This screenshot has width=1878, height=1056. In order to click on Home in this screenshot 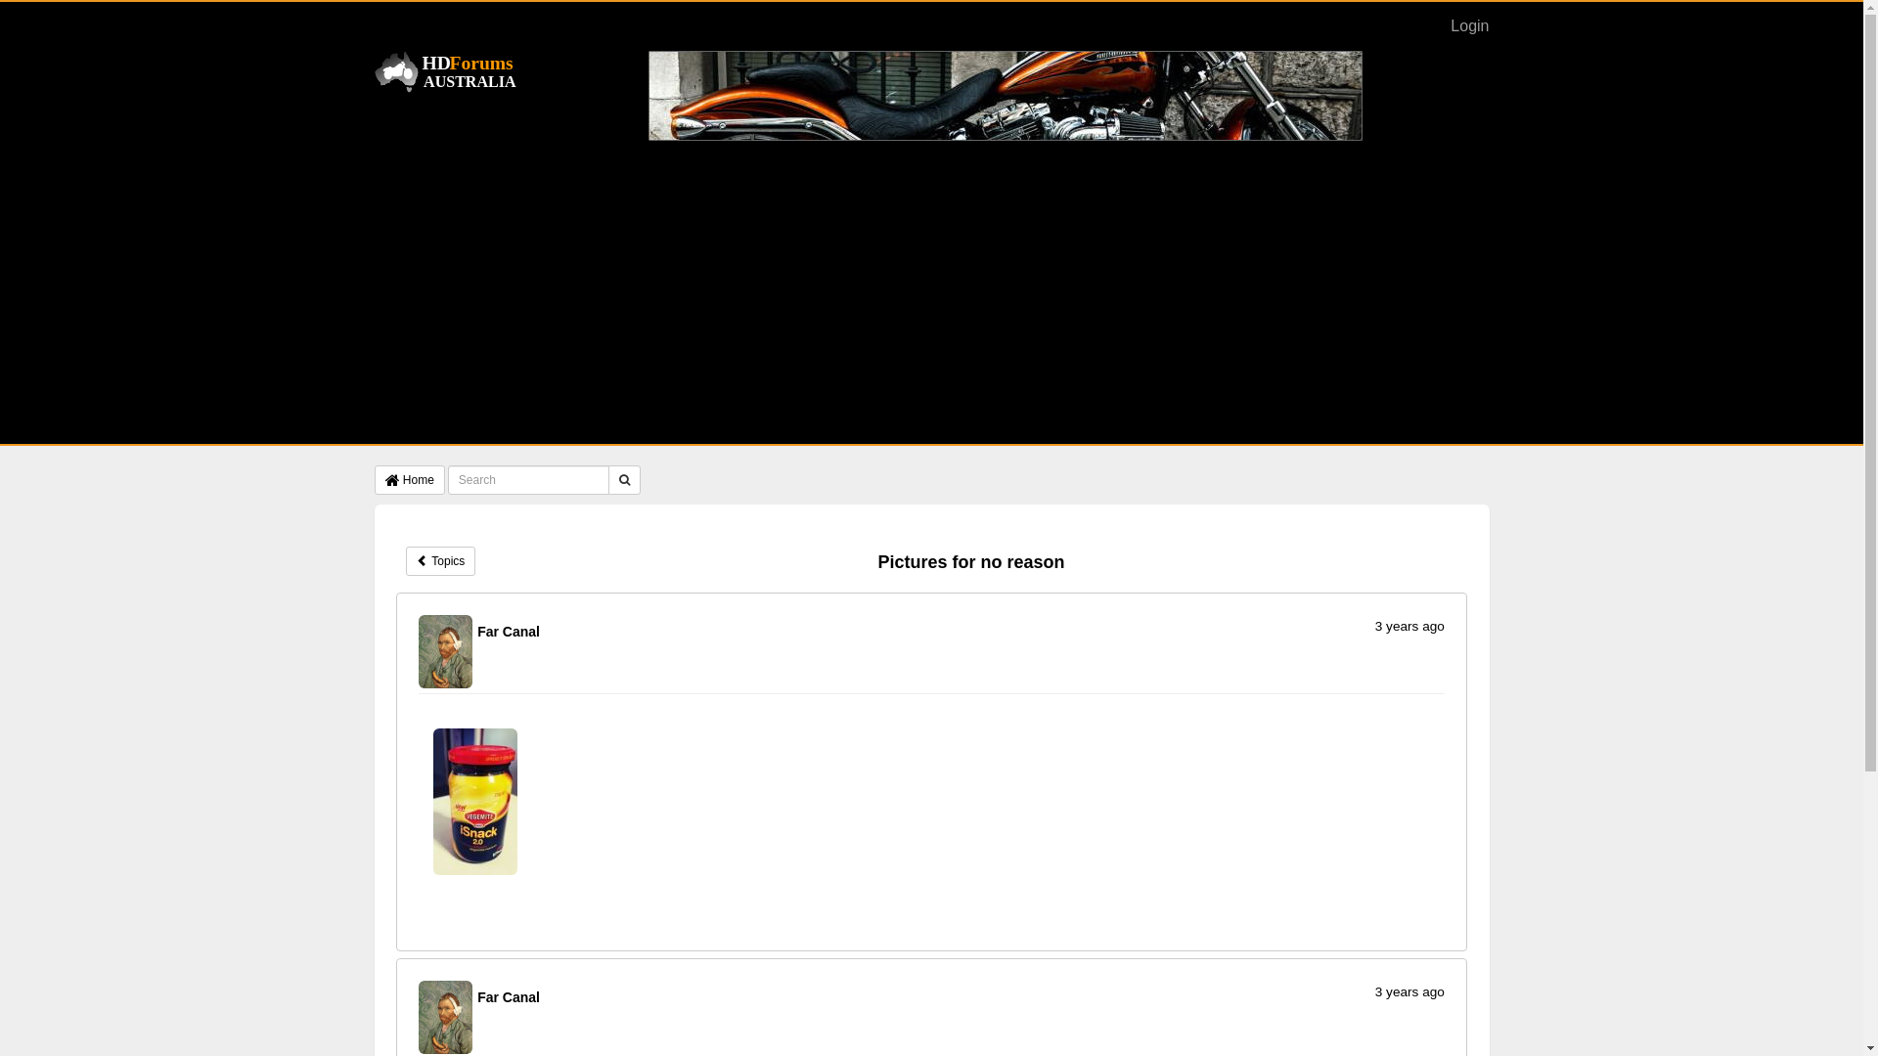, I will do `click(409, 480)`.